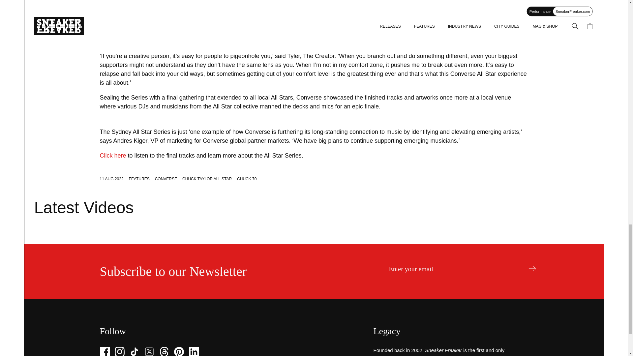 The width and height of the screenshot is (633, 356). I want to click on CHUCK 70, so click(247, 179).